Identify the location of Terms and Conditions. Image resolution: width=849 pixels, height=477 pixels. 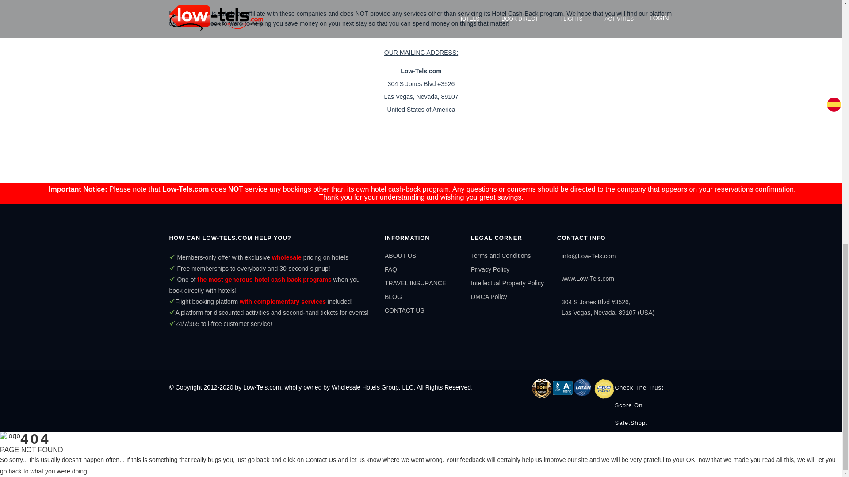
(501, 256).